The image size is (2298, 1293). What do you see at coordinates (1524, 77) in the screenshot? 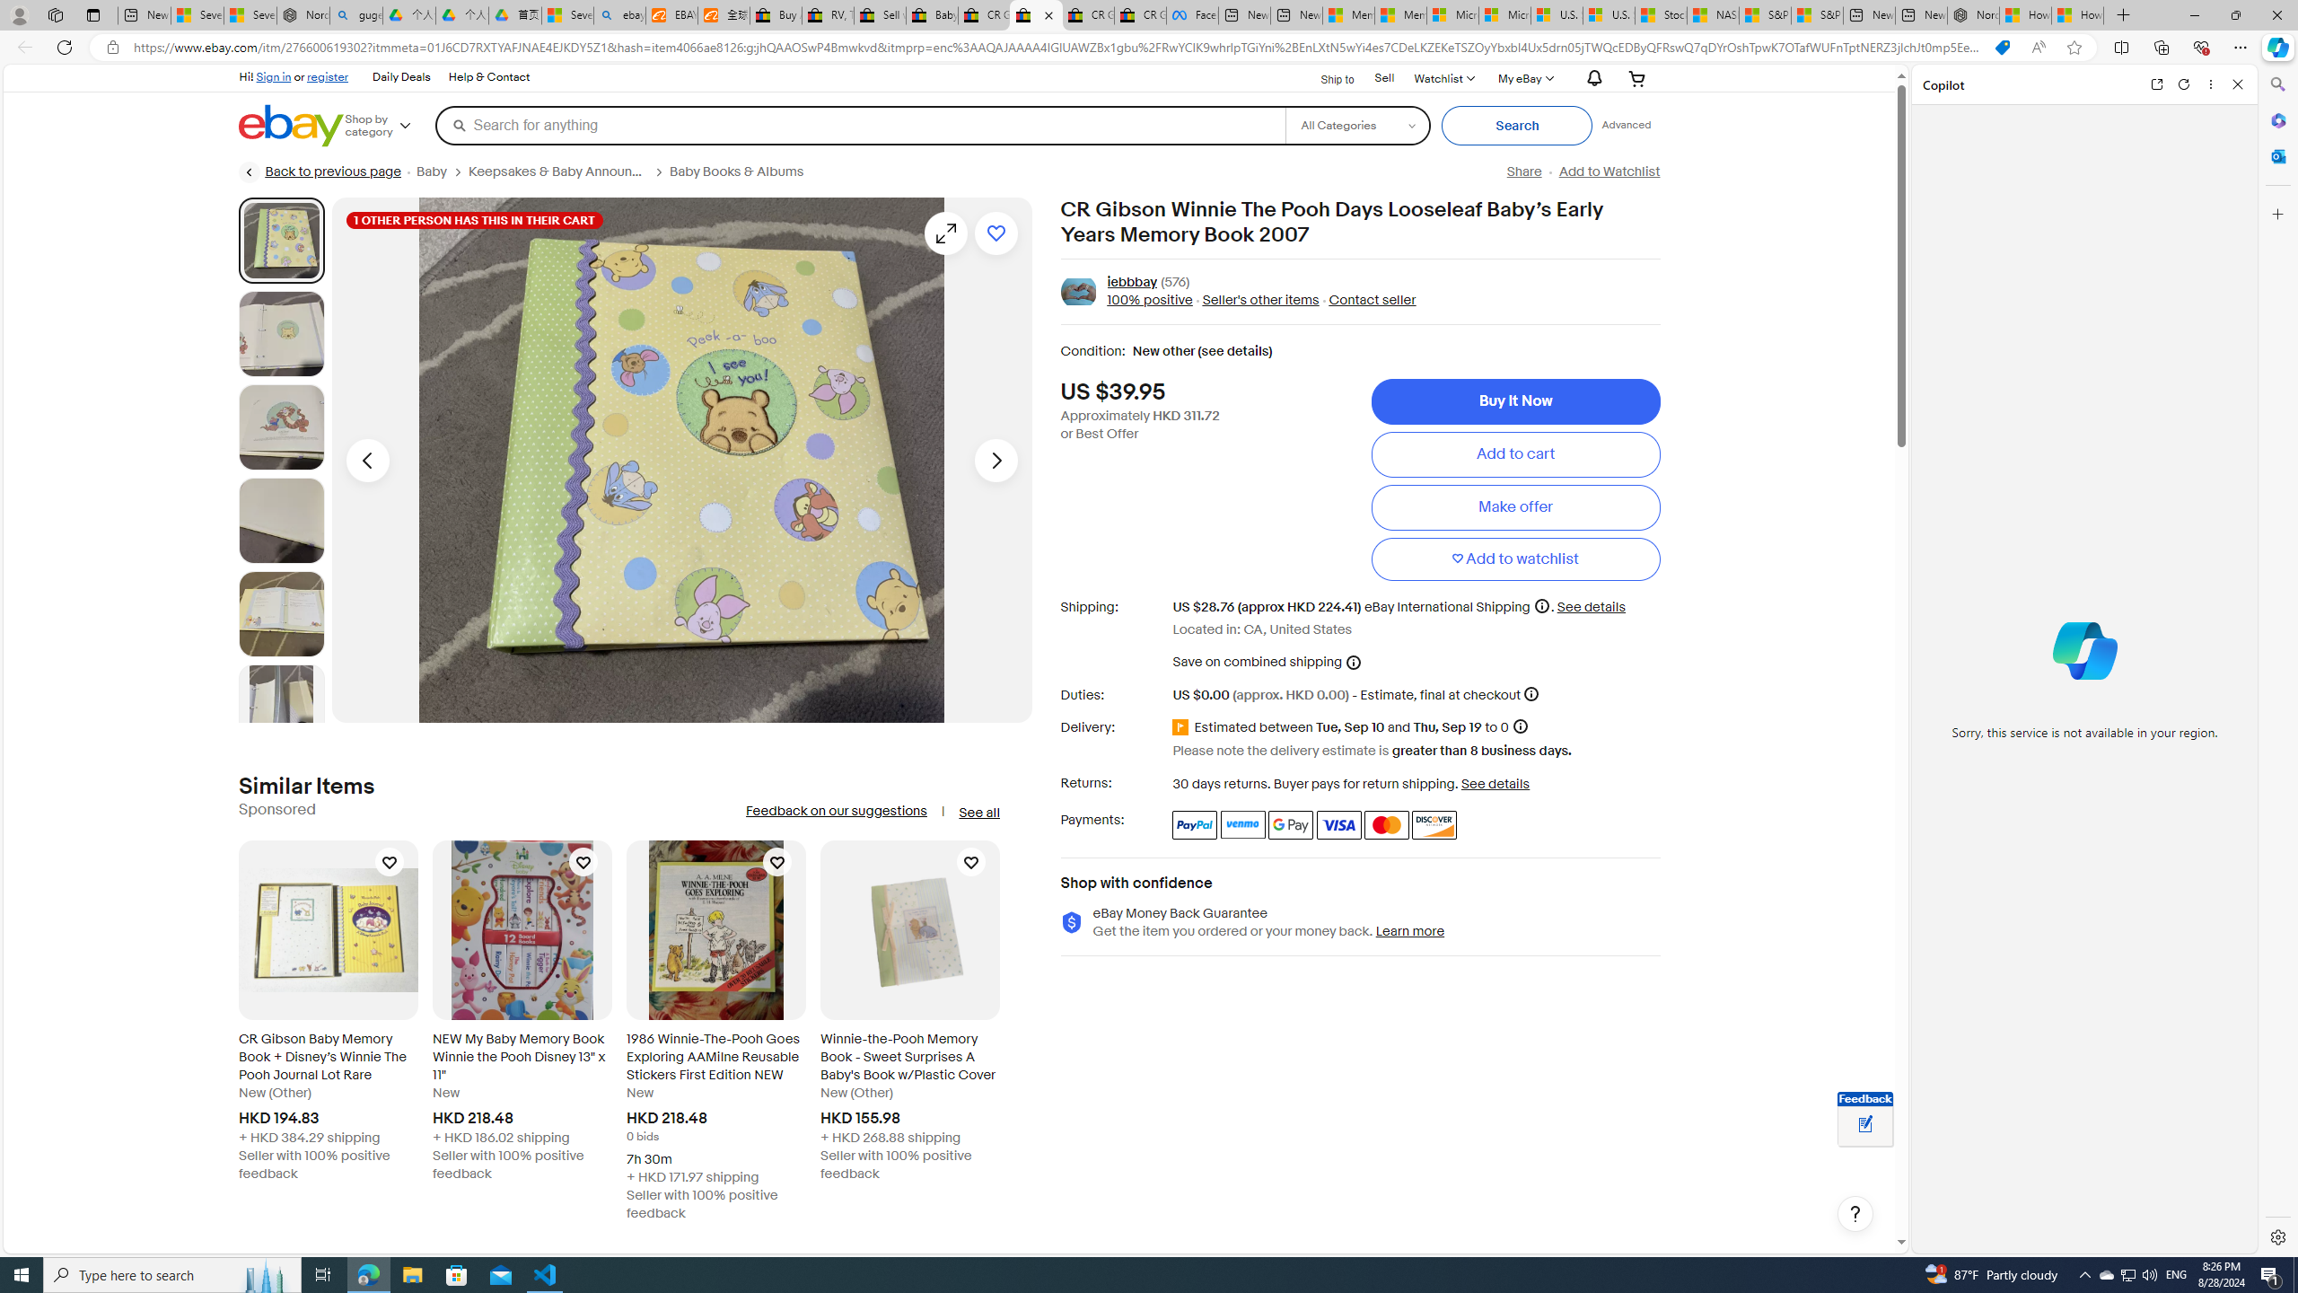
I see `My eBay` at bounding box center [1524, 77].